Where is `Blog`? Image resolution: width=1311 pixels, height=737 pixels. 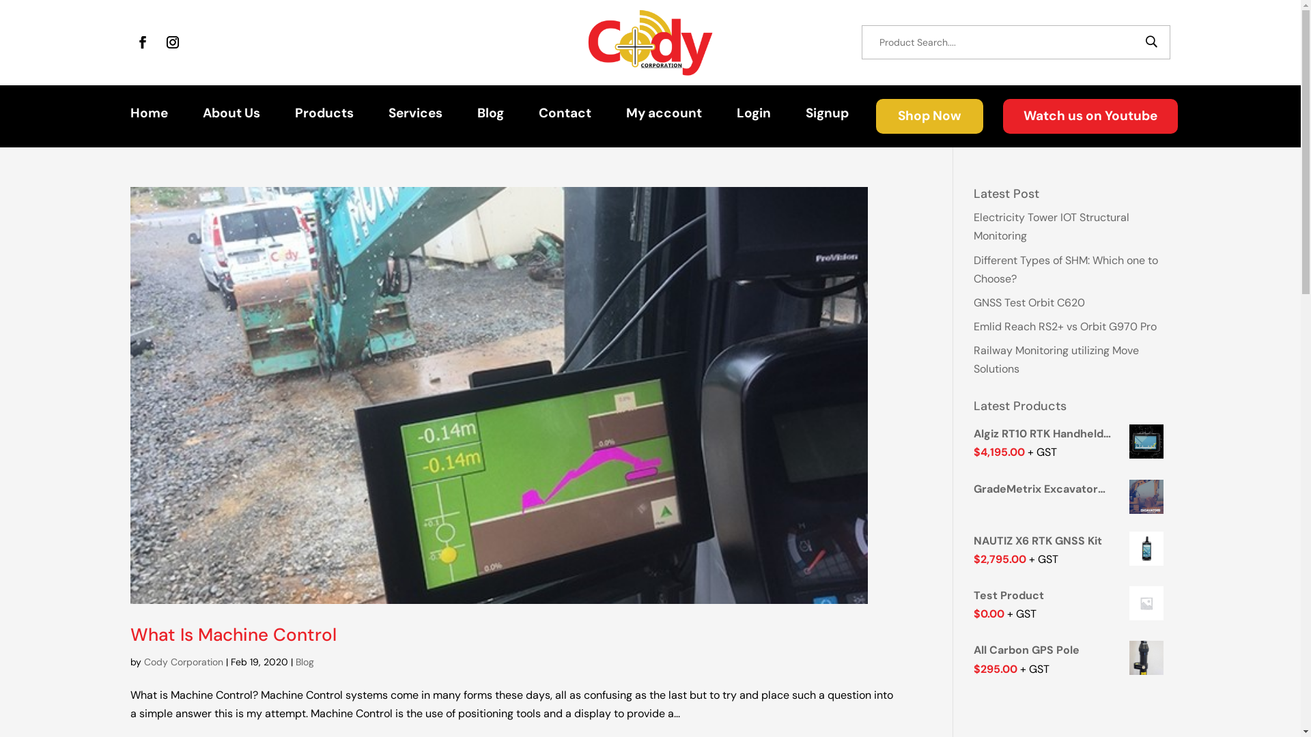
Blog is located at coordinates (305, 662).